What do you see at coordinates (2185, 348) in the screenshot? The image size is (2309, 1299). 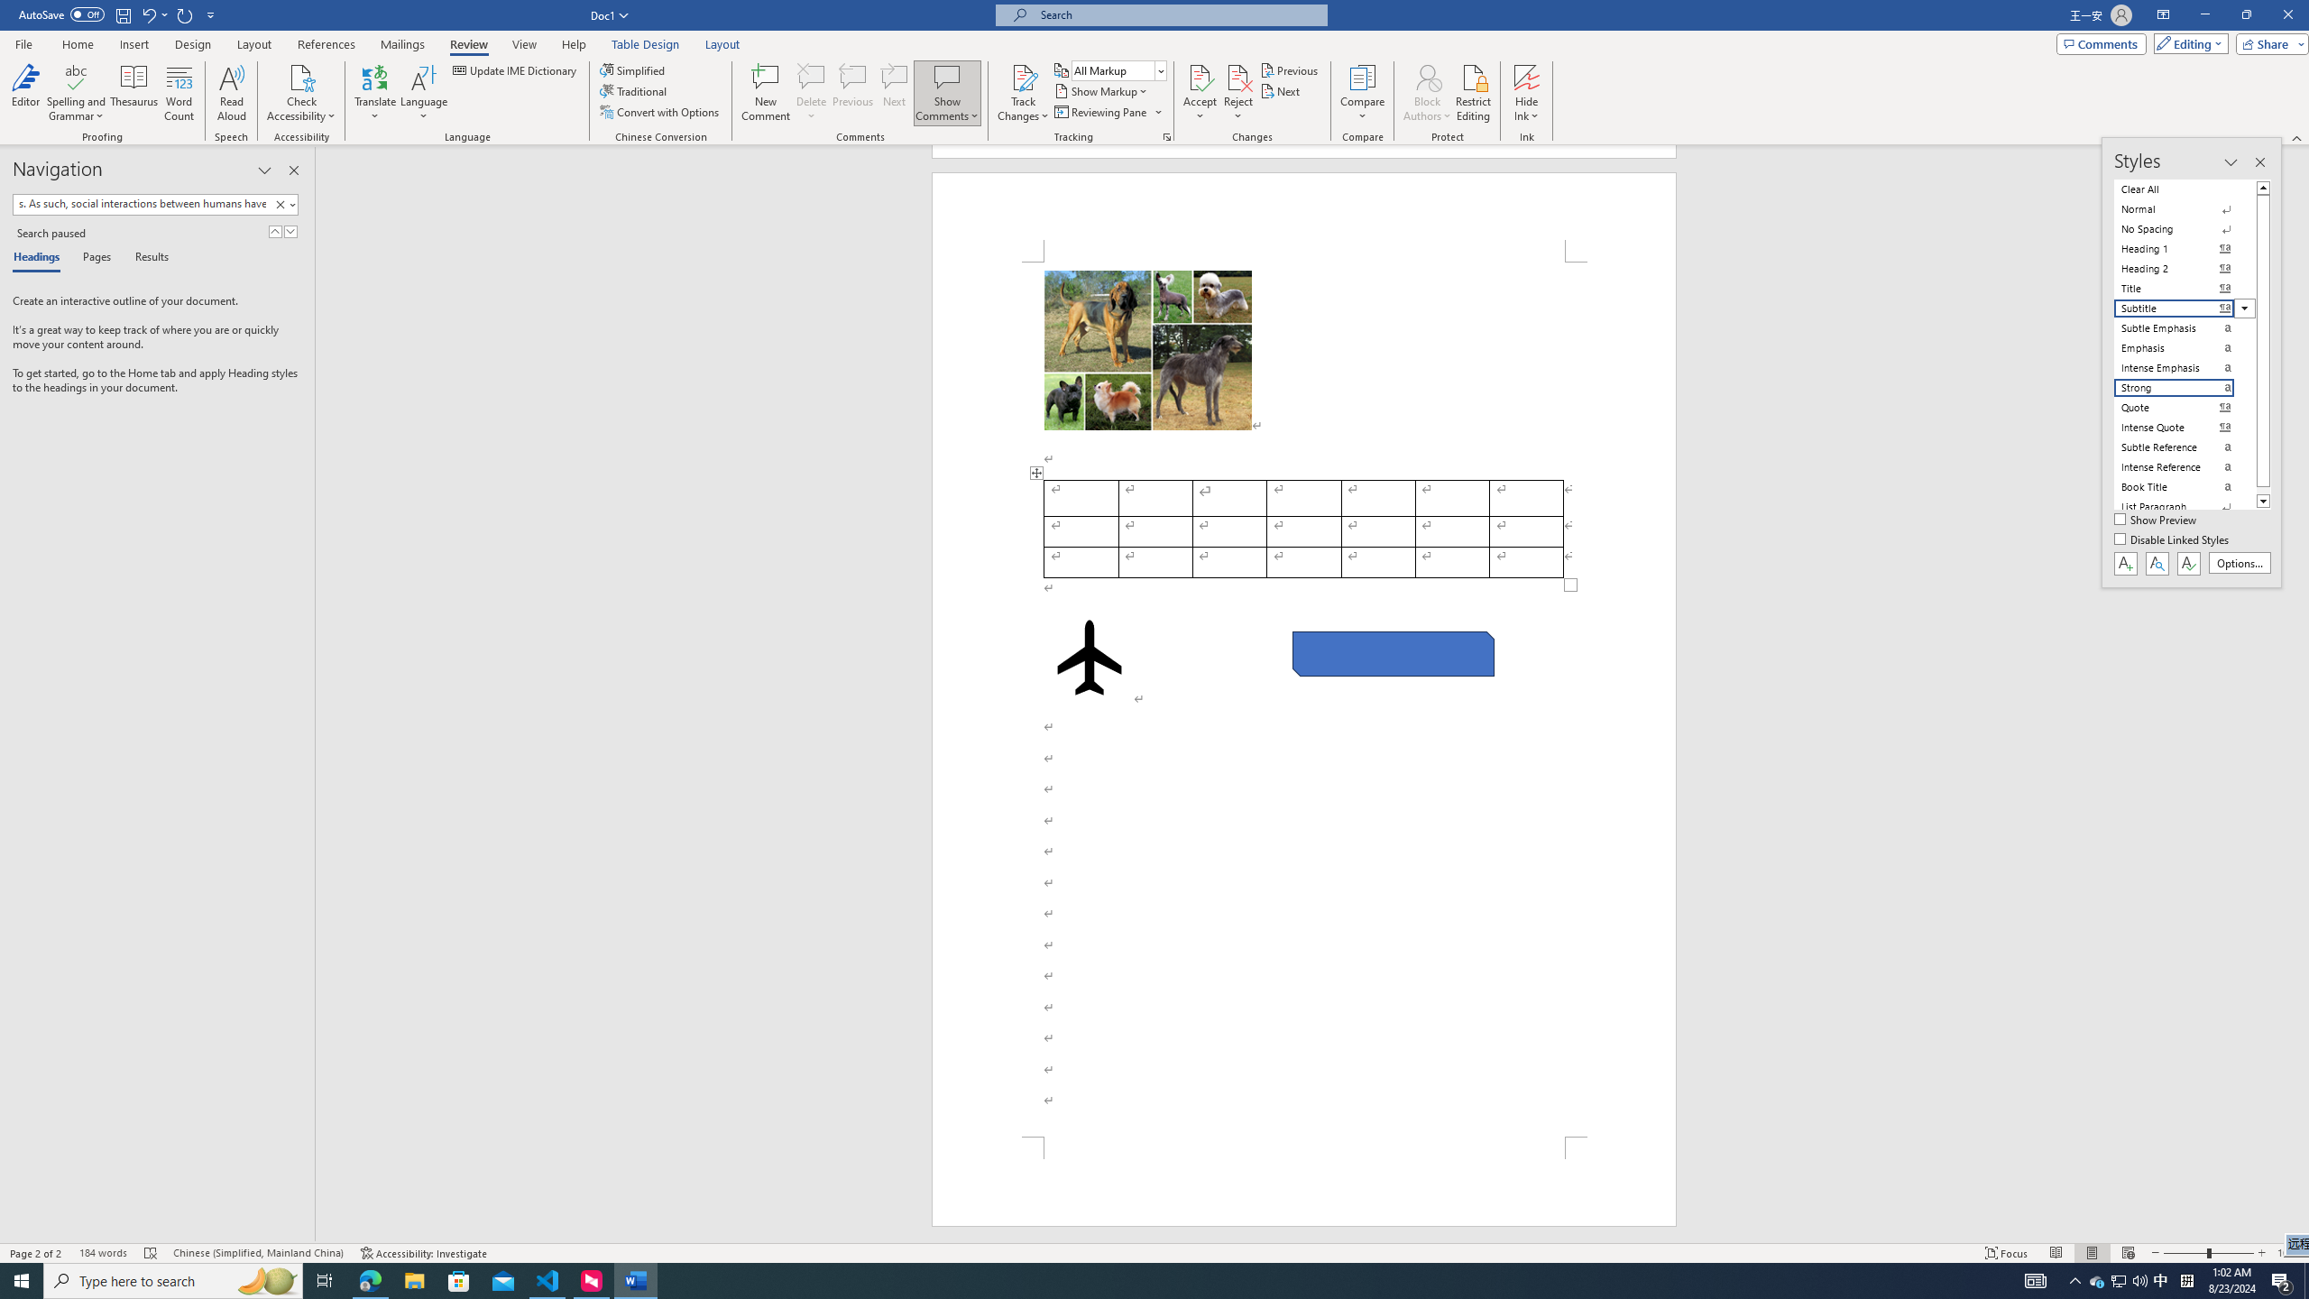 I see `Emphasis` at bounding box center [2185, 348].